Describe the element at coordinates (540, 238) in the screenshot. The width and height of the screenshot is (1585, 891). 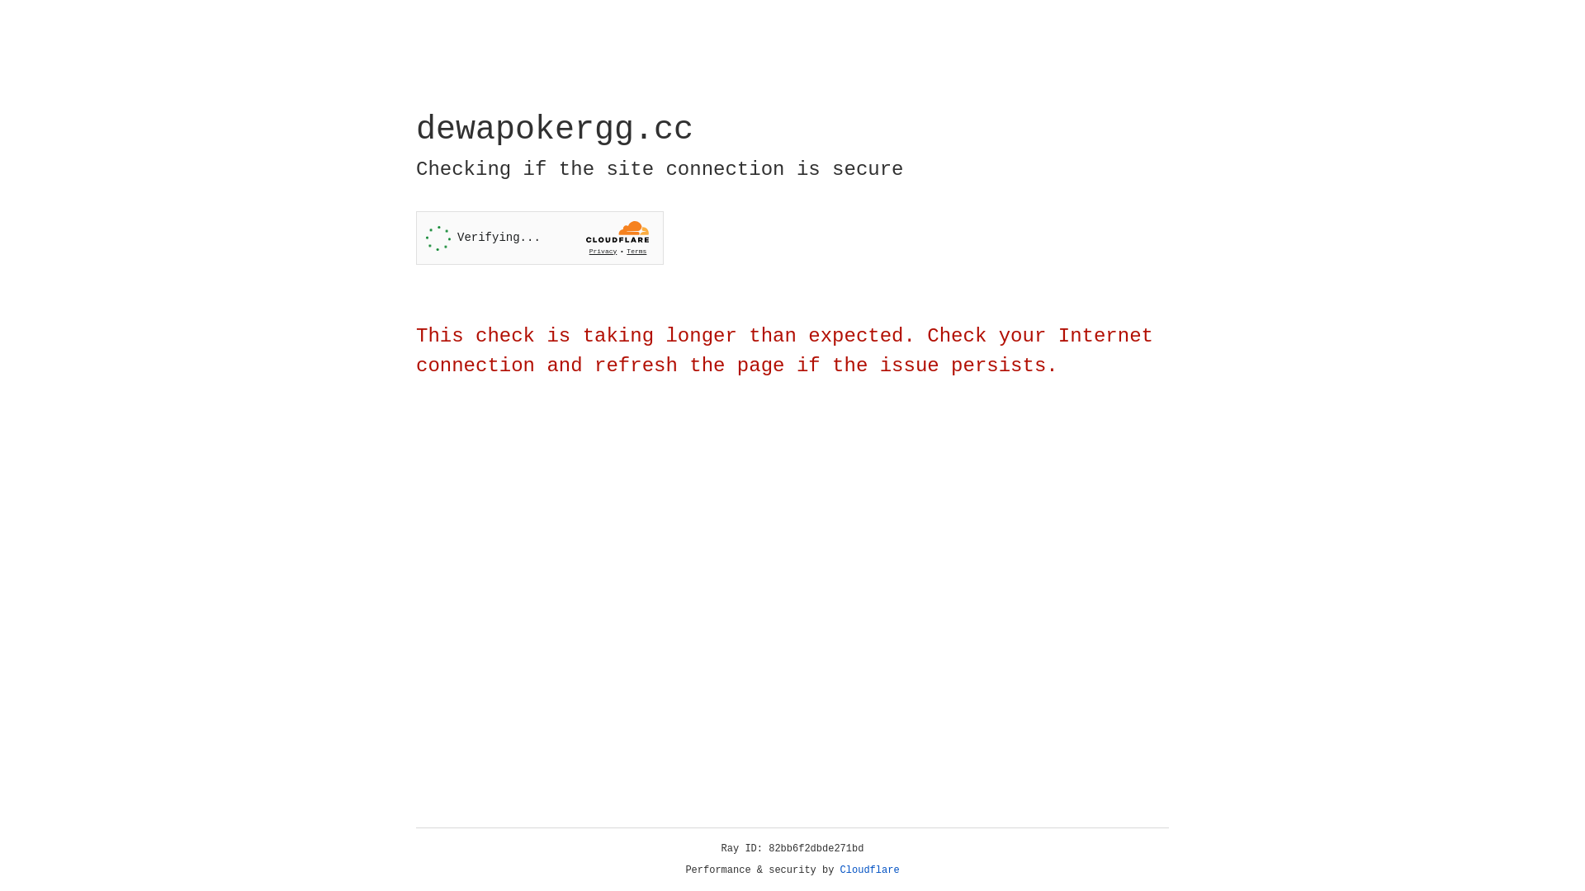
I see `Widget containing a Cloudflare security challenge` at that location.